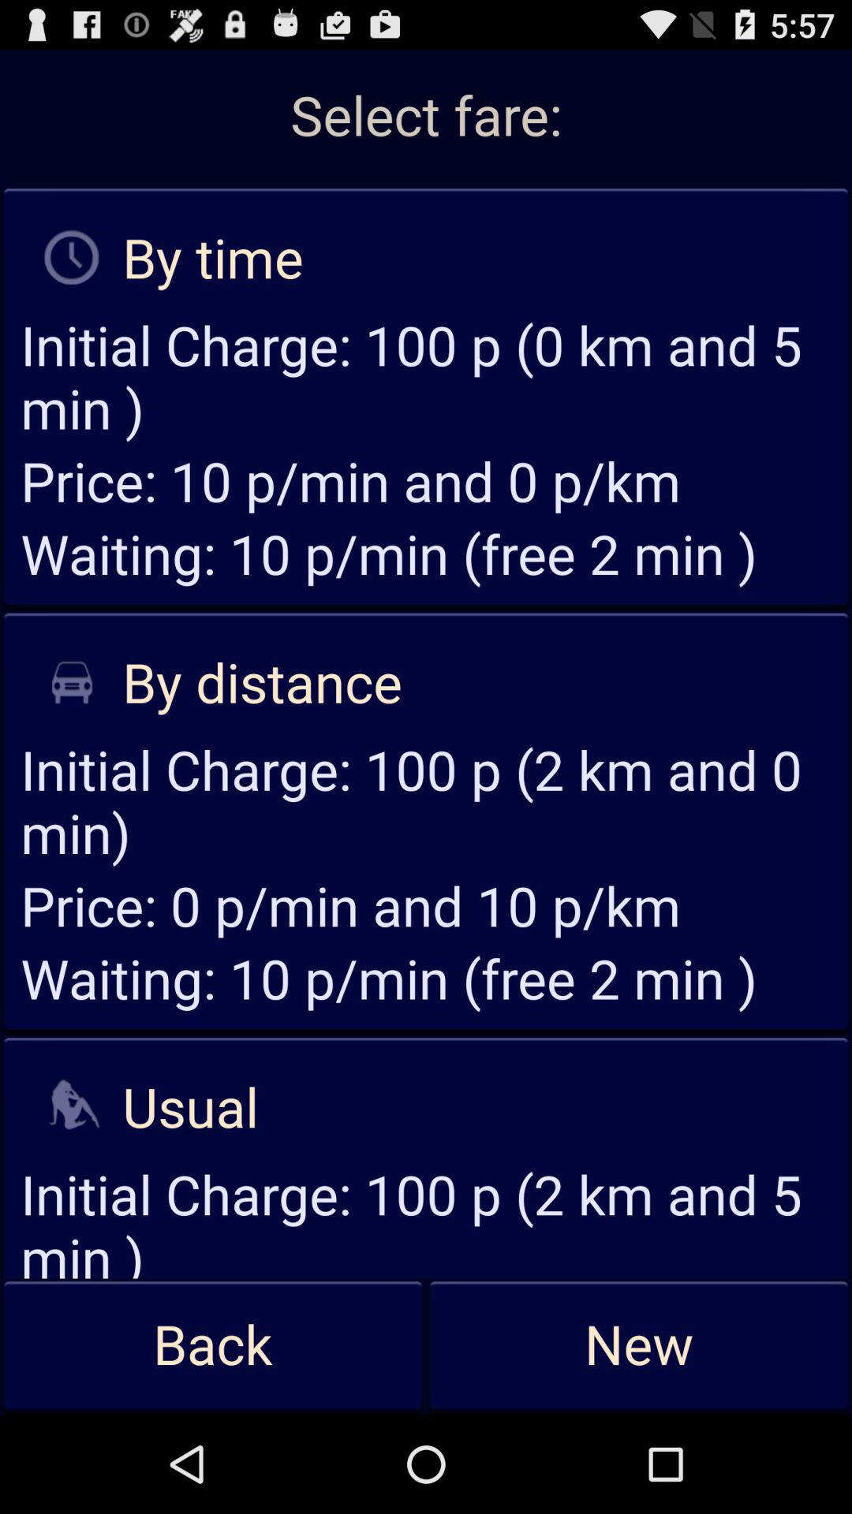 Image resolution: width=852 pixels, height=1514 pixels. What do you see at coordinates (639, 1346) in the screenshot?
I see `launch item at the bottom right corner` at bounding box center [639, 1346].